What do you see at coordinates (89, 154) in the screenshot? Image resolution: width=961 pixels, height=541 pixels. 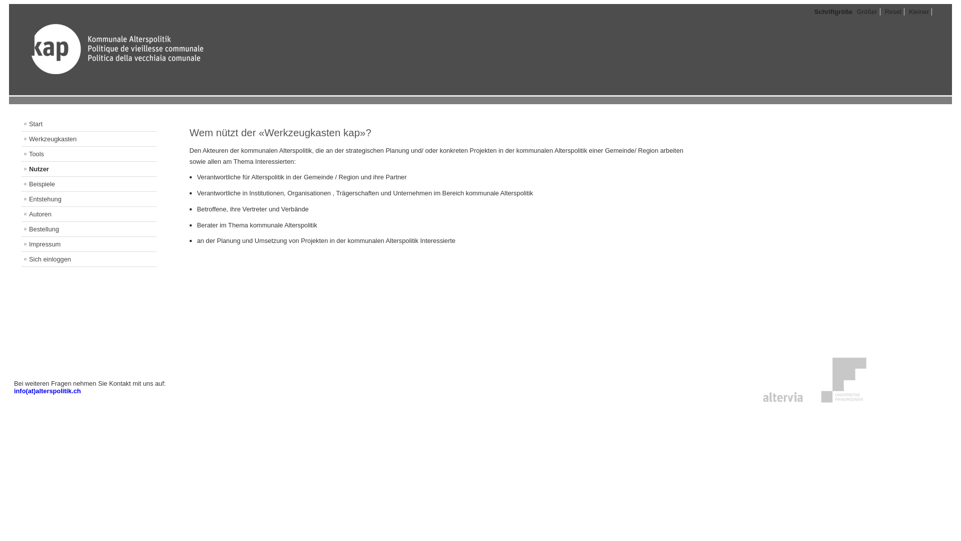 I see `Tools` at bounding box center [89, 154].